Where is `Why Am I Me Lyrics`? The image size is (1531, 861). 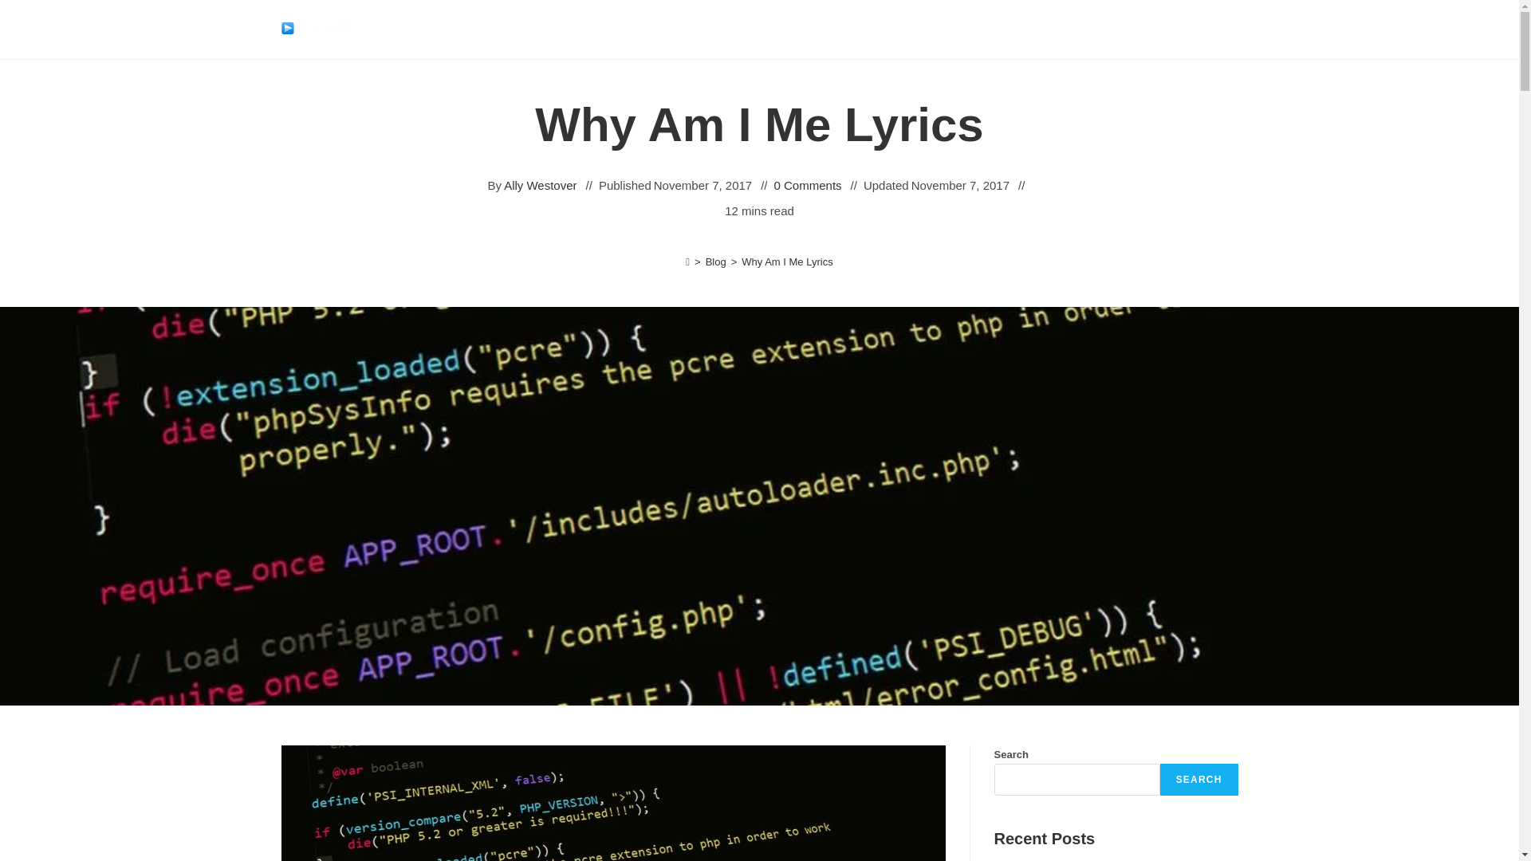 Why Am I Me Lyrics is located at coordinates (786, 261).